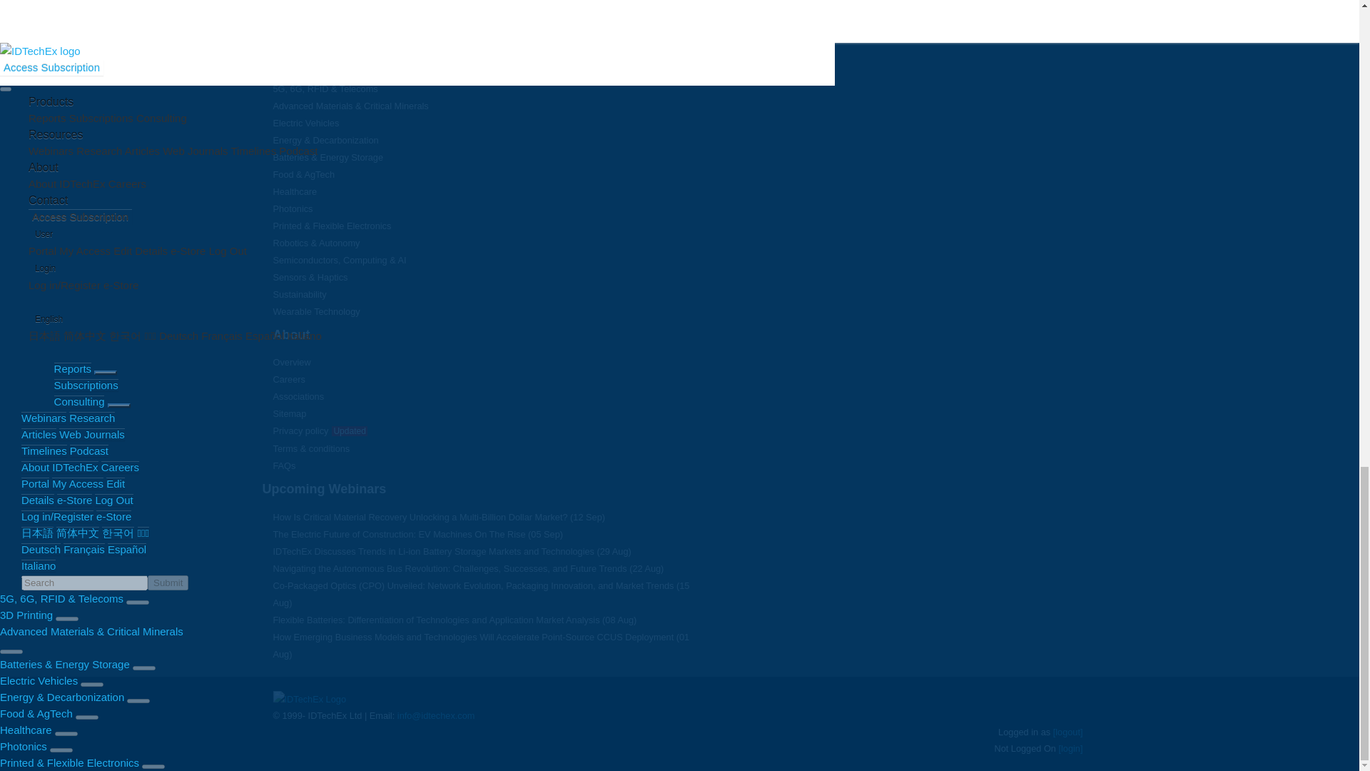 This screenshot has width=1370, height=771. Describe the element at coordinates (294, 191) in the screenshot. I see `Healthcare` at that location.